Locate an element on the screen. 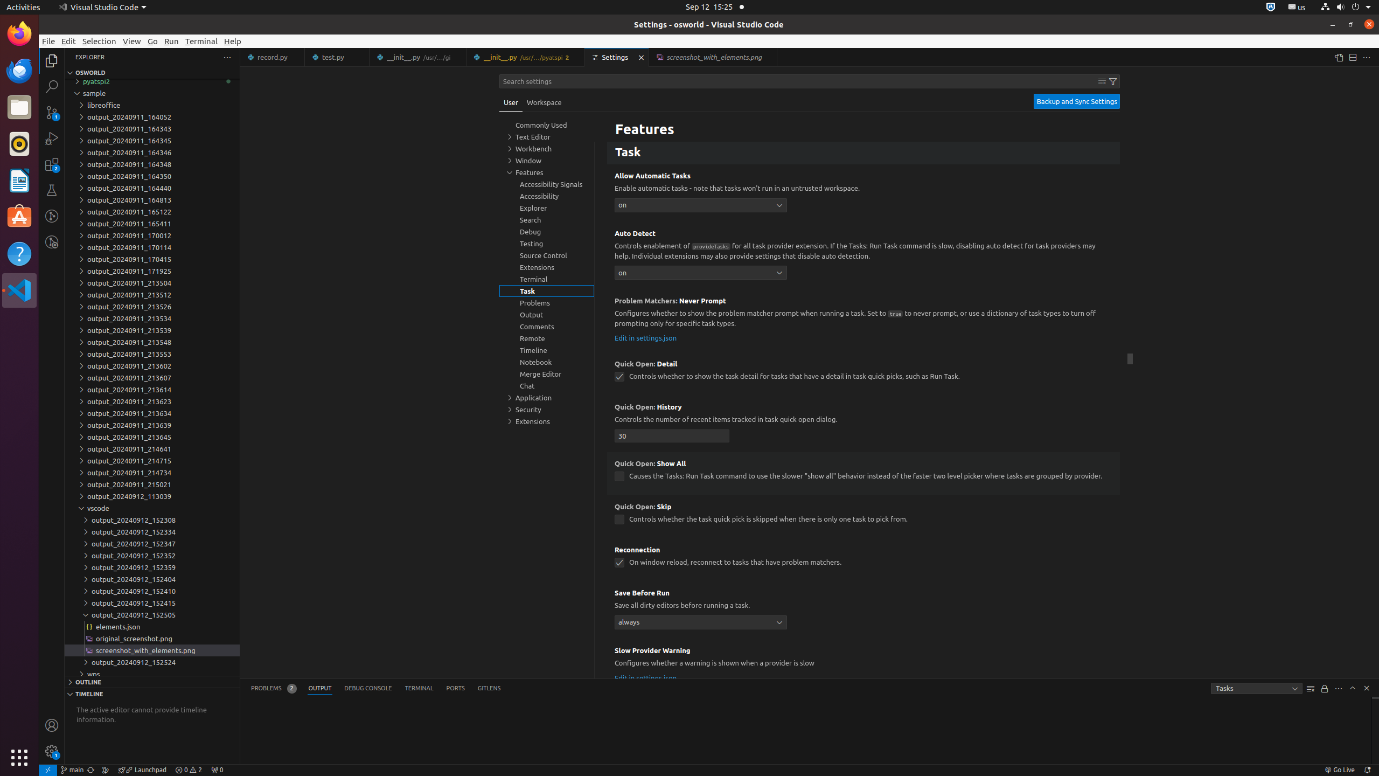  output_20240912_152334 is located at coordinates (152, 532).